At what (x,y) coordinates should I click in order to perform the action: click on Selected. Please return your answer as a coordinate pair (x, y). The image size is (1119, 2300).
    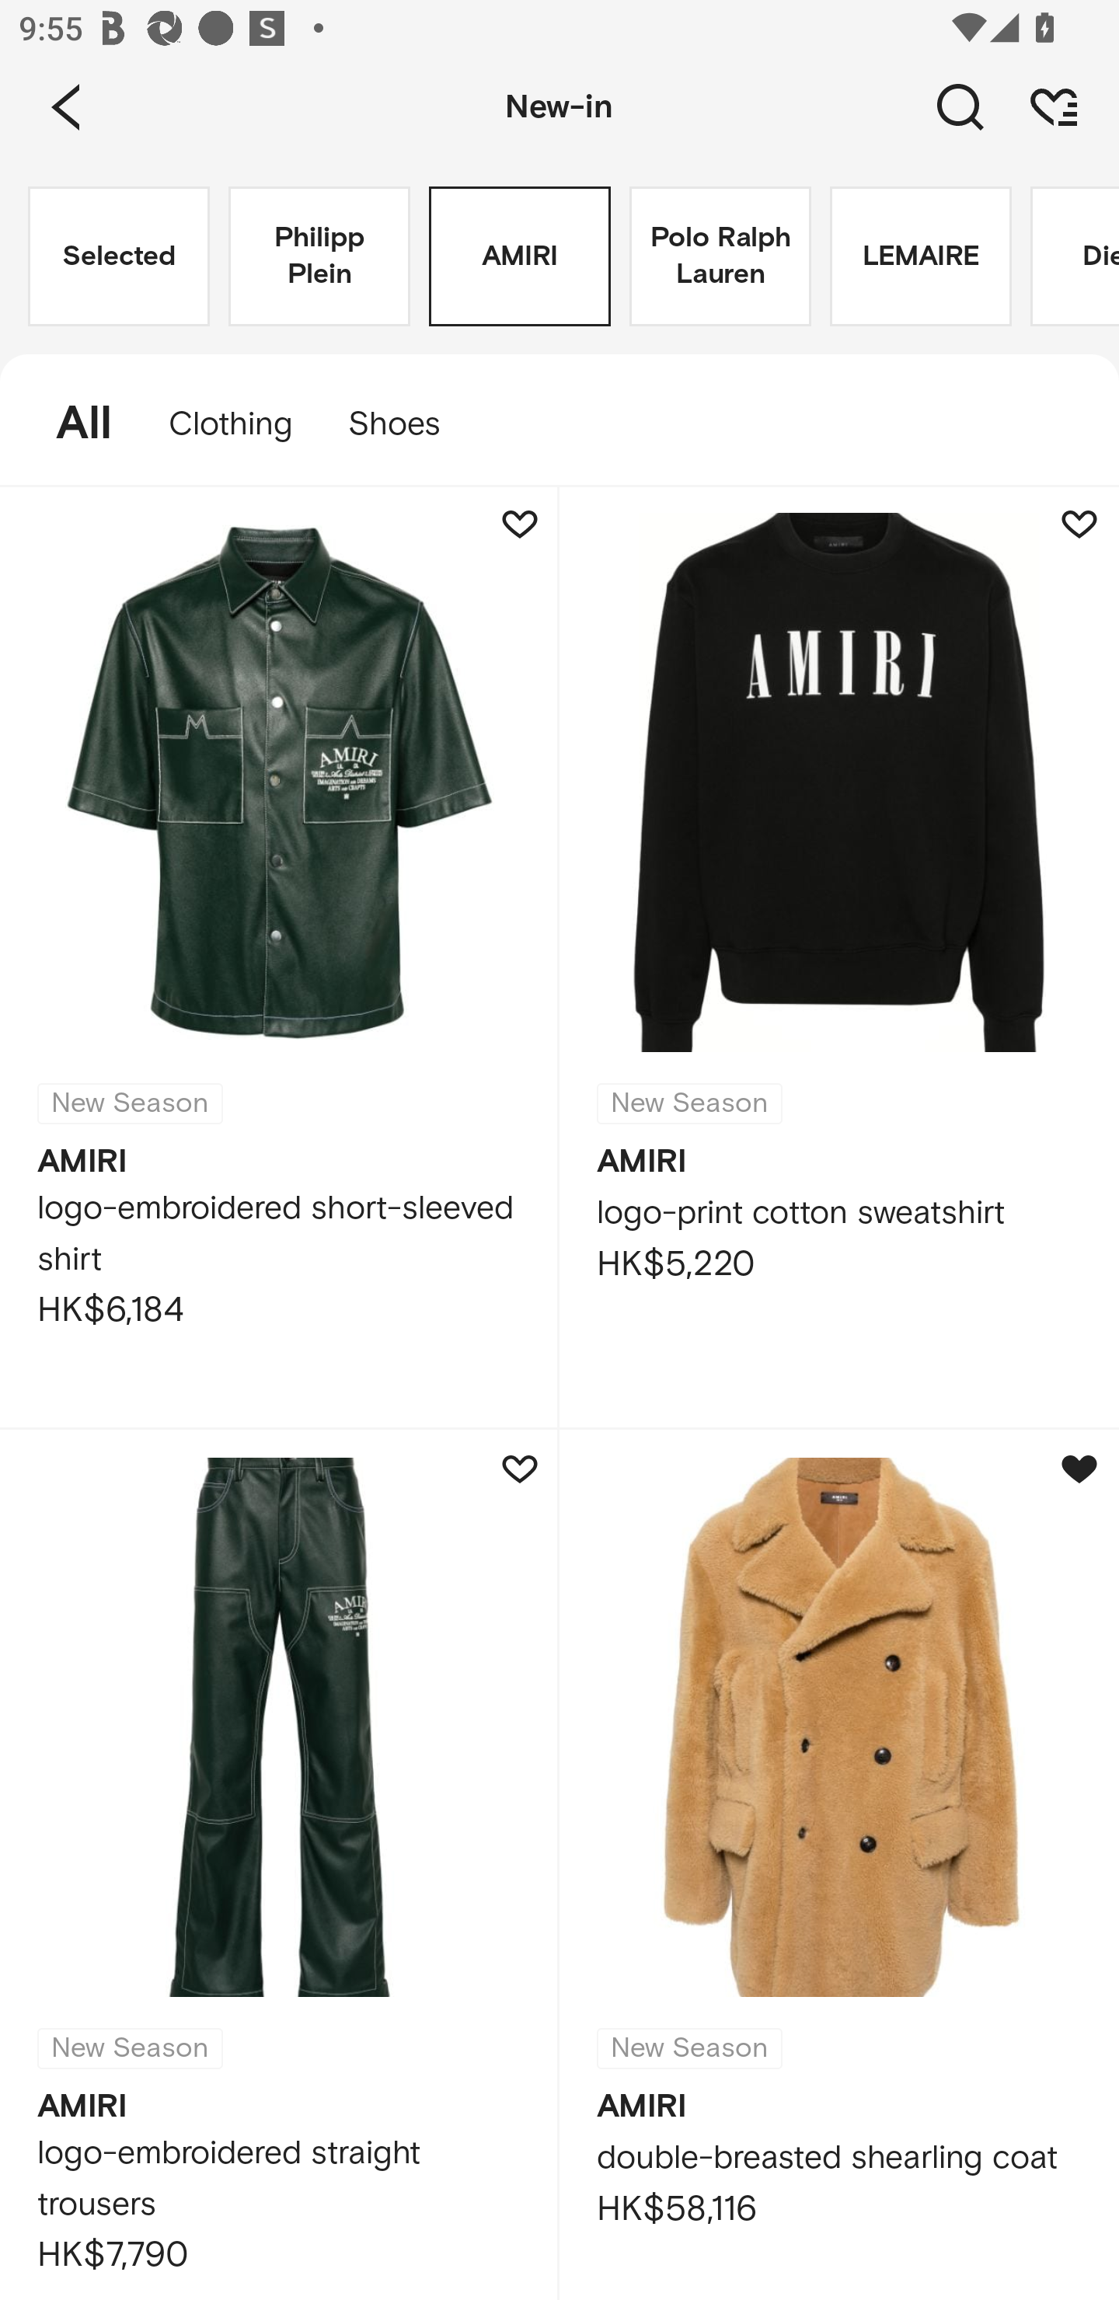
    Looking at the image, I should click on (119, 256).